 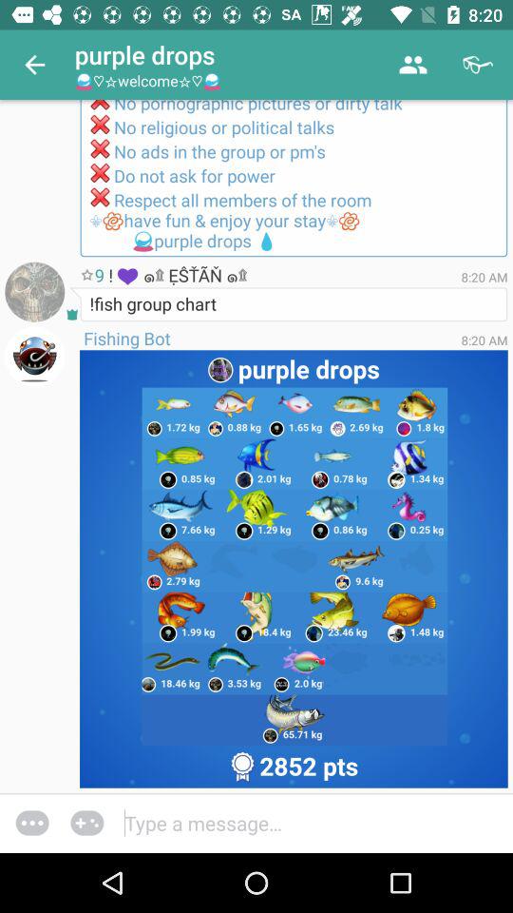 I want to click on tap the item next to the purple drops, so click(x=34, y=65).